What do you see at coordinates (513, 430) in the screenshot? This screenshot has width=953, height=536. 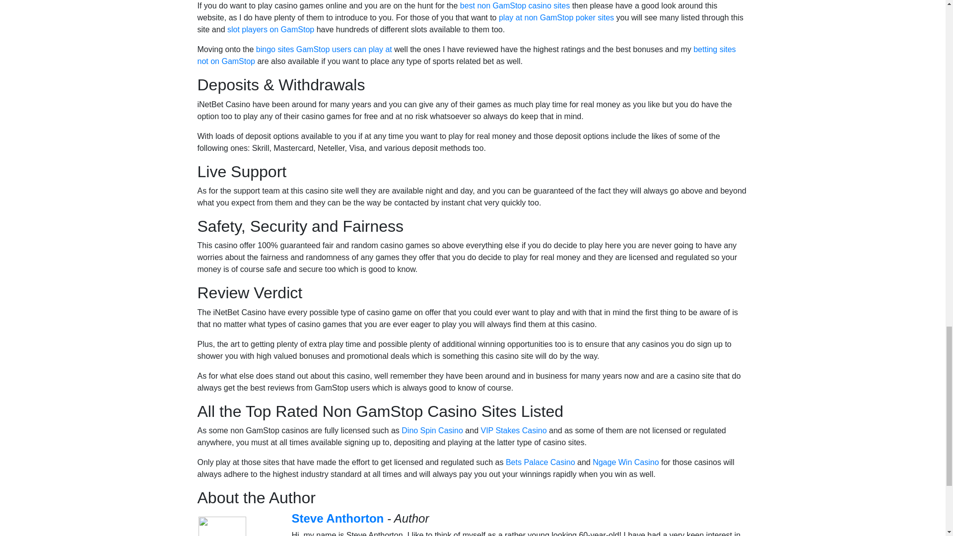 I see `VIP Stakes Casino` at bounding box center [513, 430].